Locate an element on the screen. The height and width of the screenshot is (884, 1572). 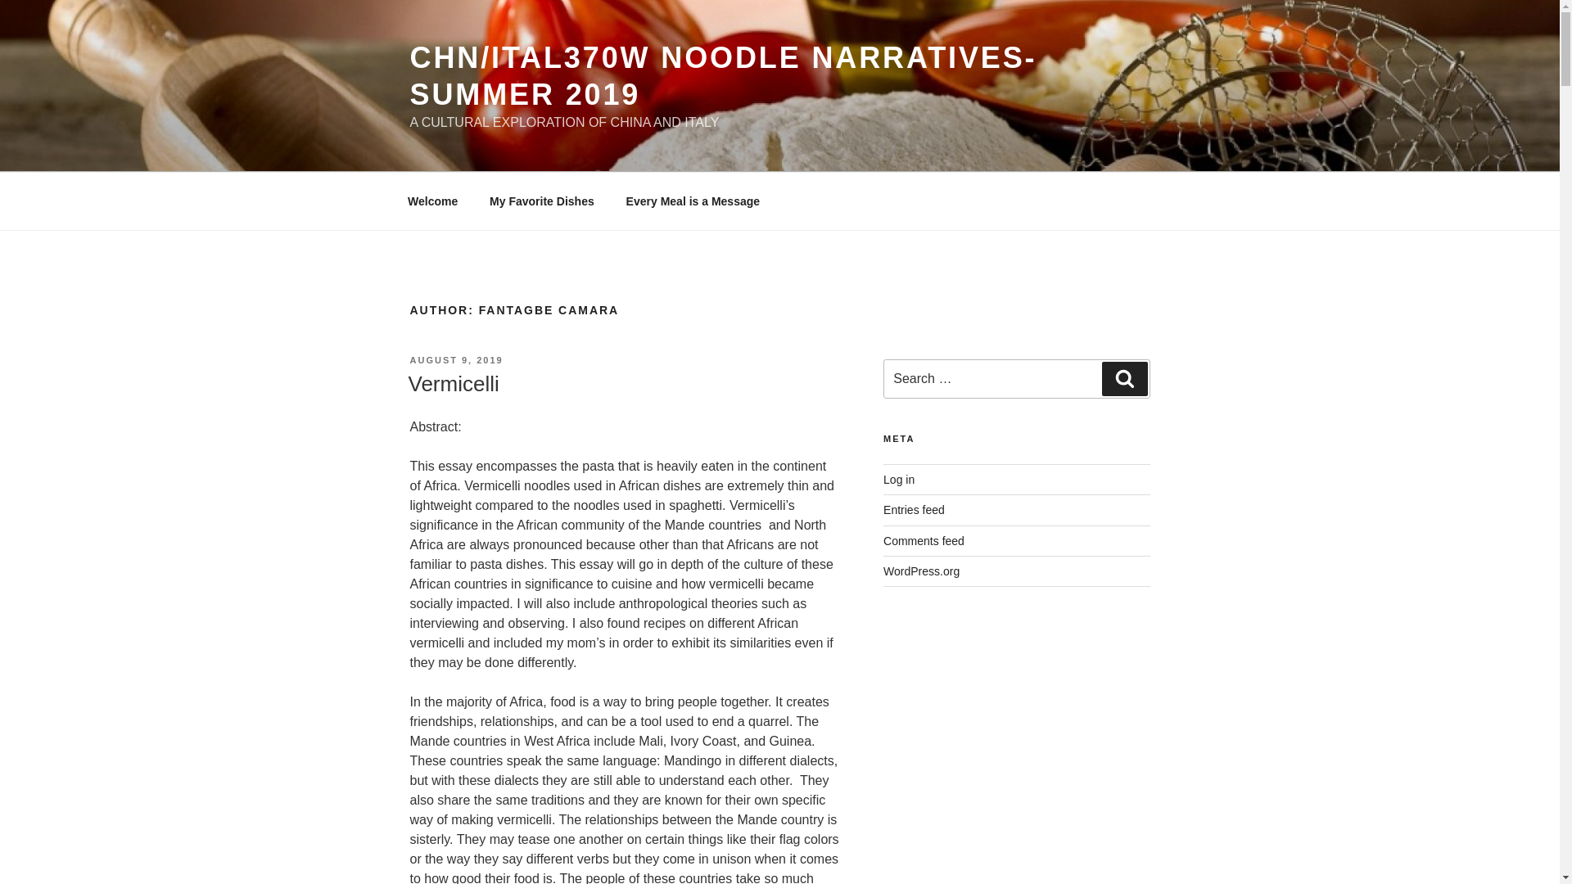
WordPress.org is located at coordinates (921, 571).